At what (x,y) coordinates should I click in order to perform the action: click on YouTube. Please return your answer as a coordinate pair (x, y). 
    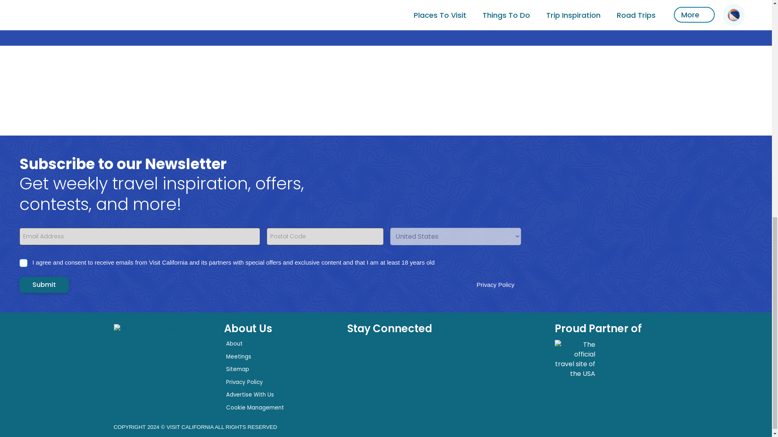
    Looking at the image, I should click on (357, 384).